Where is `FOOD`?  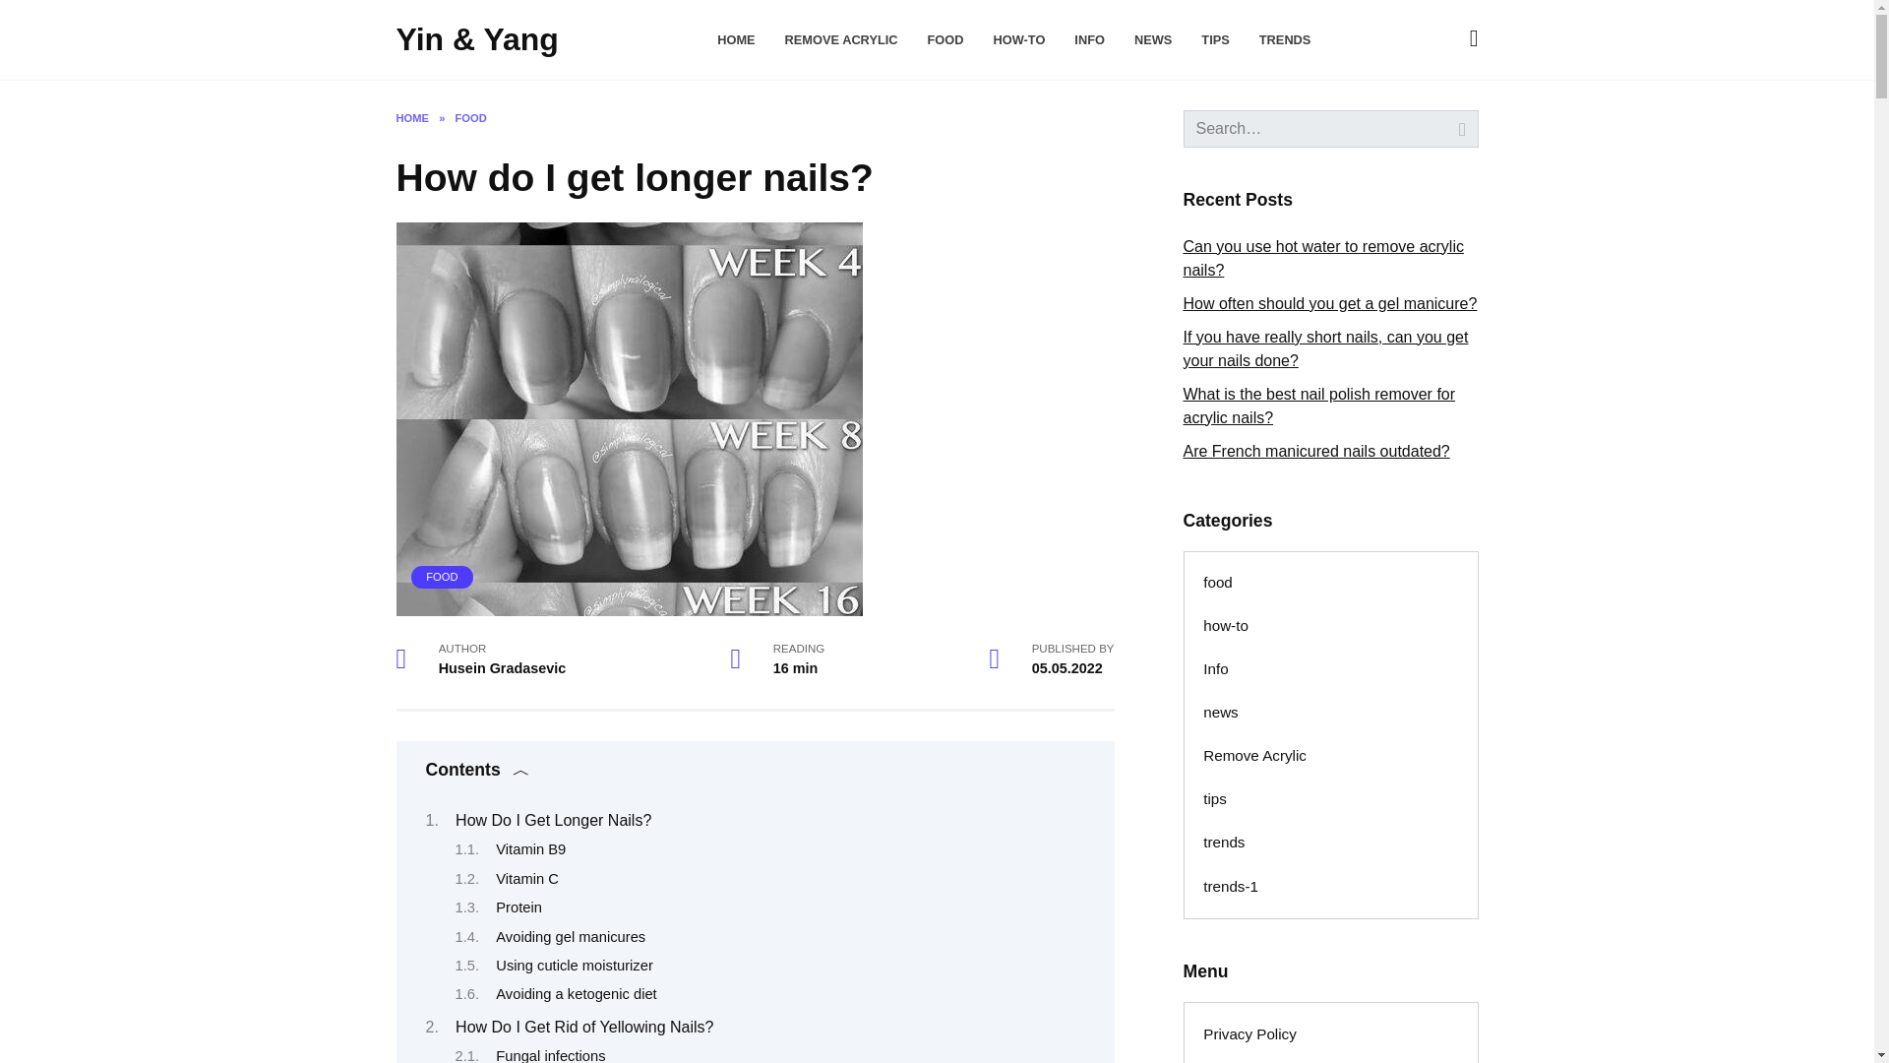 FOOD is located at coordinates (944, 39).